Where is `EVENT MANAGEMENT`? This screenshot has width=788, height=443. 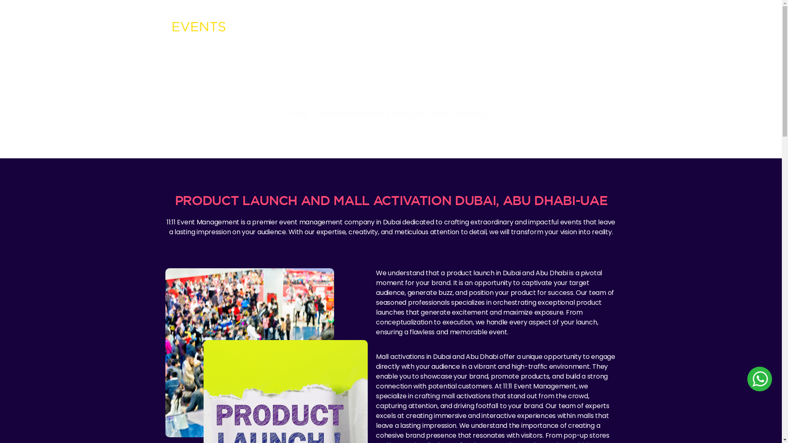 EVENT MANAGEMENT is located at coordinates (350, 115).